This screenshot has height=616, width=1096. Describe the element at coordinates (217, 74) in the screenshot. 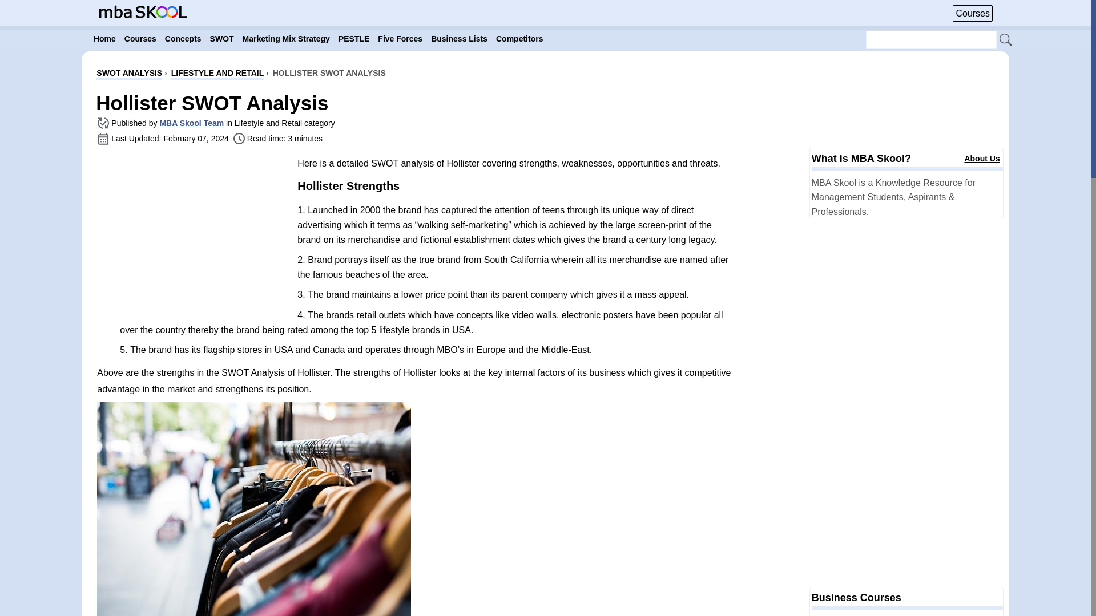

I see `LIFESTYLE AND RETAIL` at that location.